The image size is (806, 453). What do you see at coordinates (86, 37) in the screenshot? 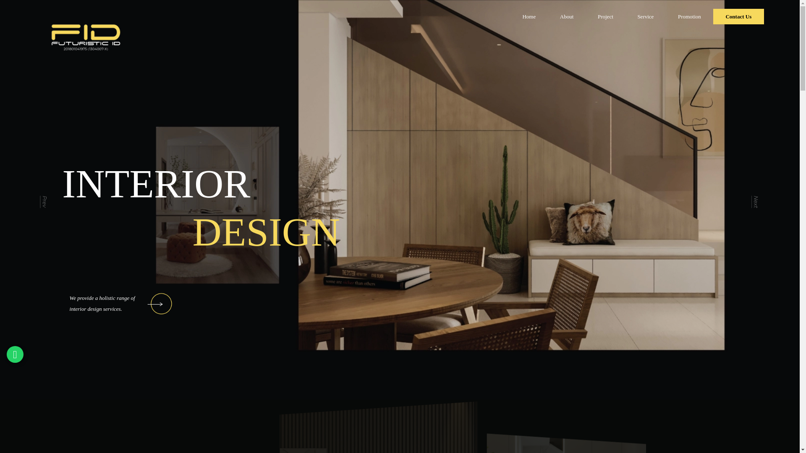
I see `FUTURISTIC ID SDN. BHD.` at bounding box center [86, 37].